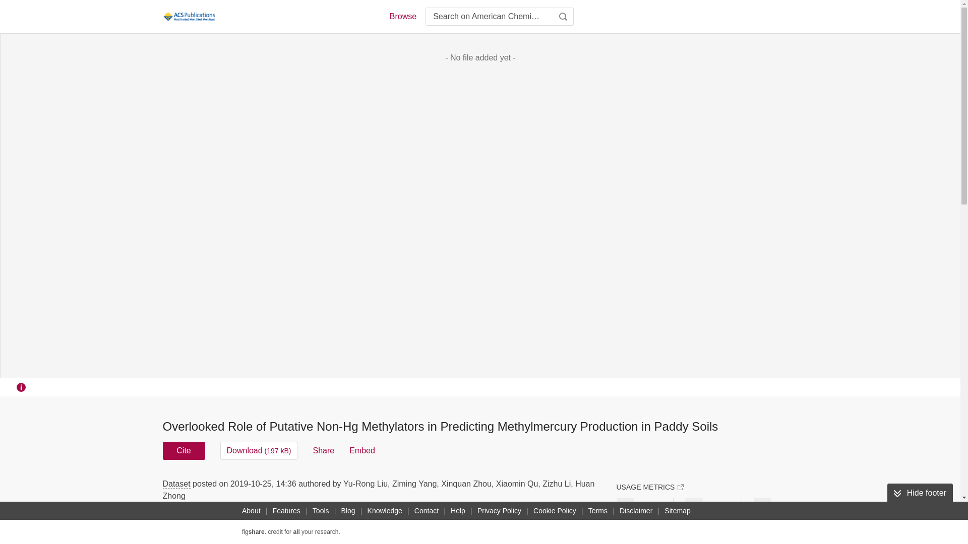 Image resolution: width=968 pixels, height=544 pixels. I want to click on USAGE METRICS, so click(649, 487).